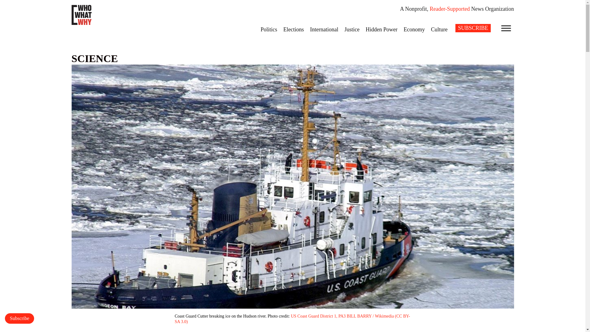  What do you see at coordinates (293, 29) in the screenshot?
I see `Elections` at bounding box center [293, 29].